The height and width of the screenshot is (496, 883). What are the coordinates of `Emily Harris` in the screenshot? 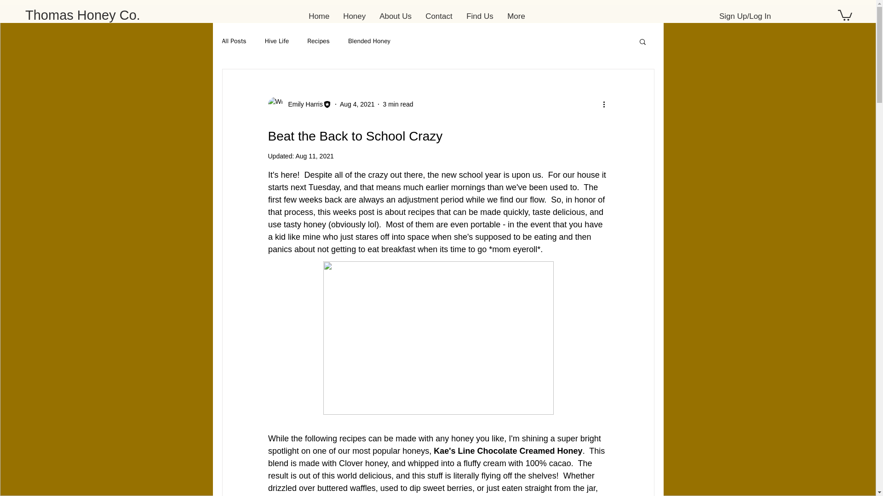 It's located at (302, 104).